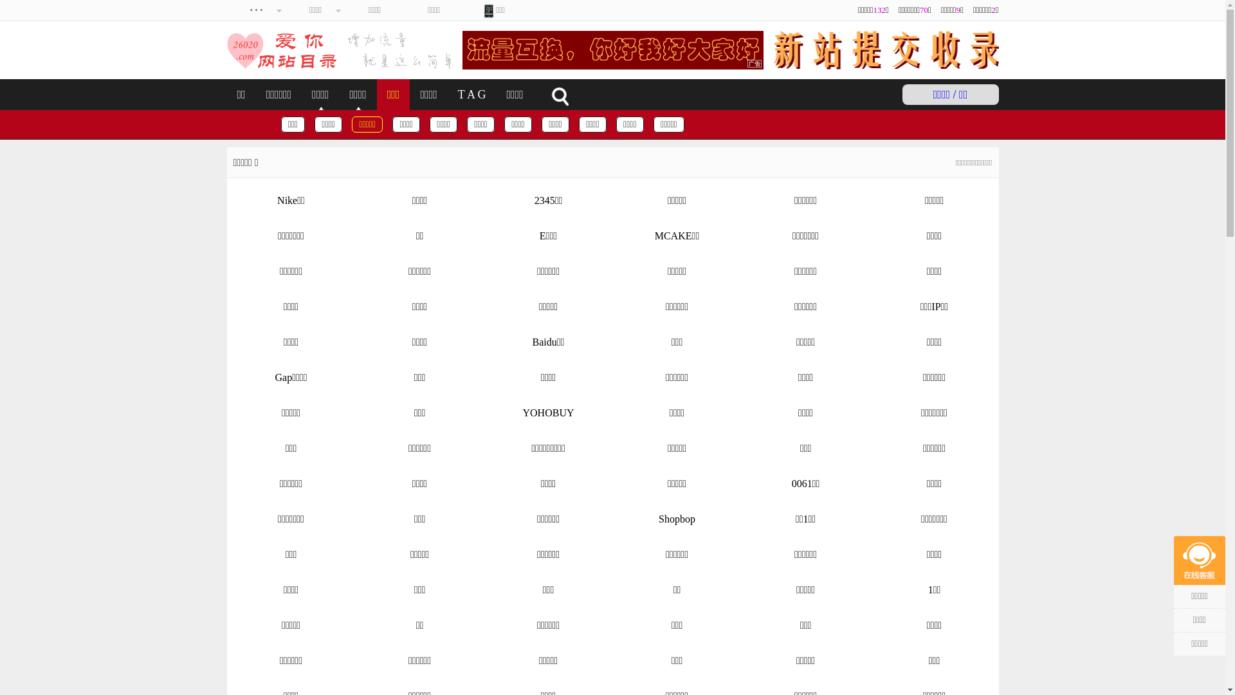 The width and height of the screenshot is (1235, 695). Describe the element at coordinates (677, 519) in the screenshot. I see `Shopbop` at that location.